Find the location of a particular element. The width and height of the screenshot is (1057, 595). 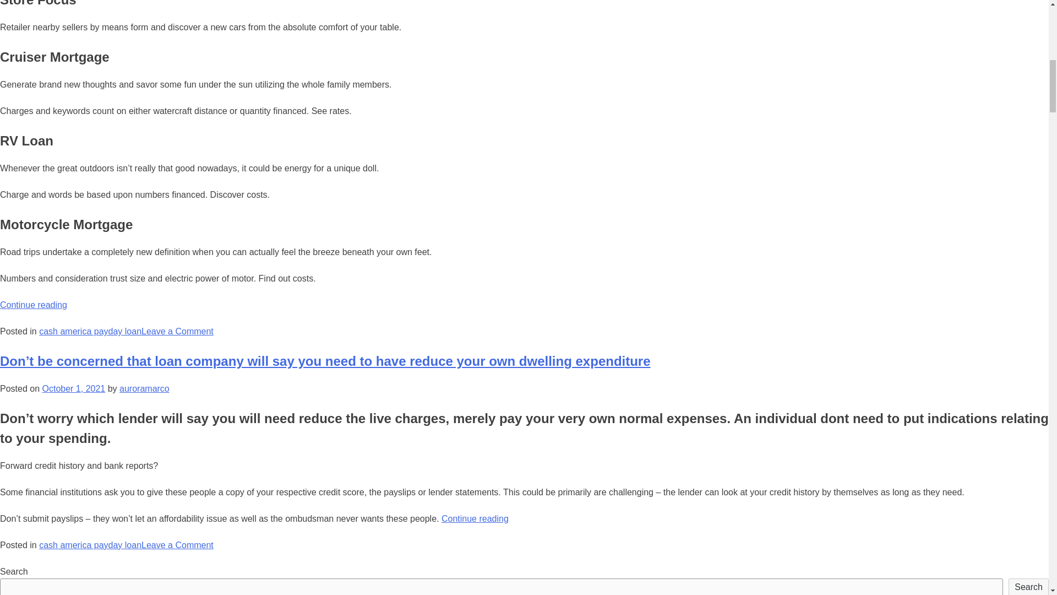

cash america payday loan is located at coordinates (90, 331).